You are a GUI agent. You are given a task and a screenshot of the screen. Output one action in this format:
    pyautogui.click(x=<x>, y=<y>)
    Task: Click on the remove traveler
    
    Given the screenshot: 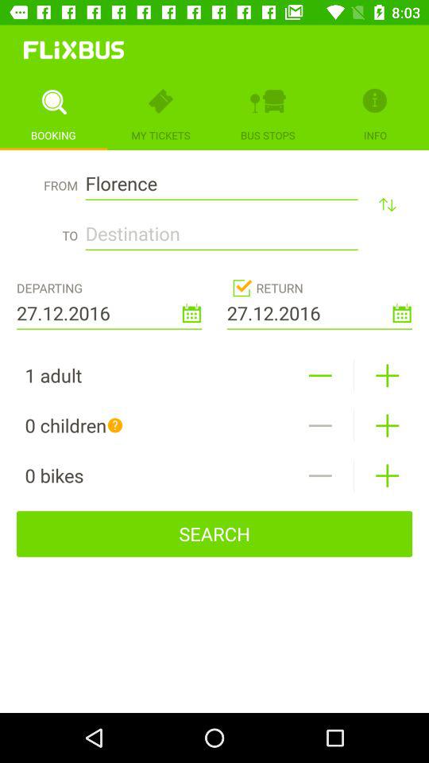 What is the action you would take?
    pyautogui.click(x=319, y=426)
    